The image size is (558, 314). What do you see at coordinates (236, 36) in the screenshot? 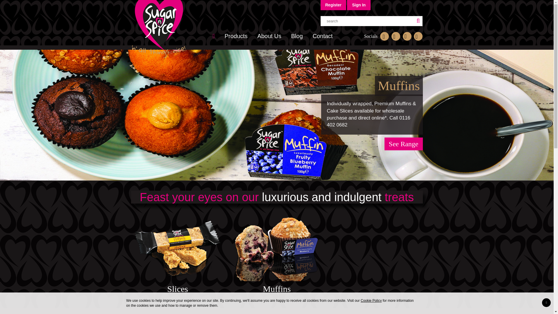
I see `Products` at bounding box center [236, 36].